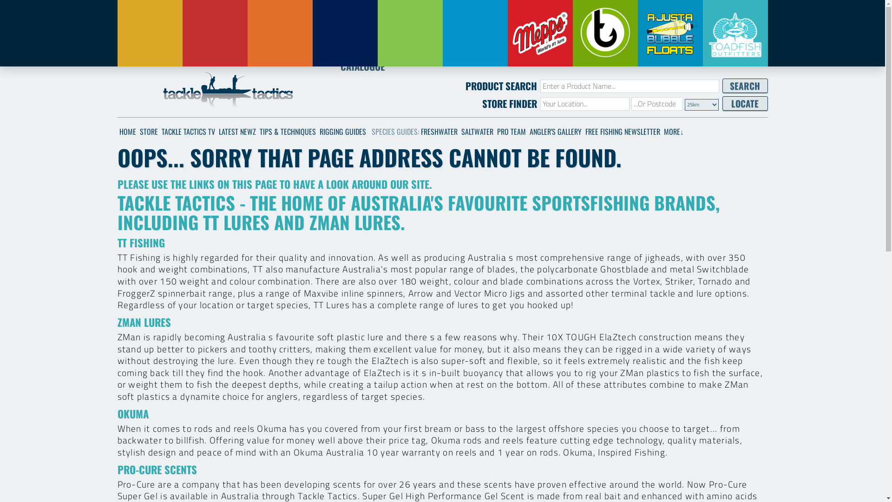 Image resolution: width=892 pixels, height=502 pixels. Describe the element at coordinates (141, 96) in the screenshot. I see `Tackle Tactics - Youtube` at that location.